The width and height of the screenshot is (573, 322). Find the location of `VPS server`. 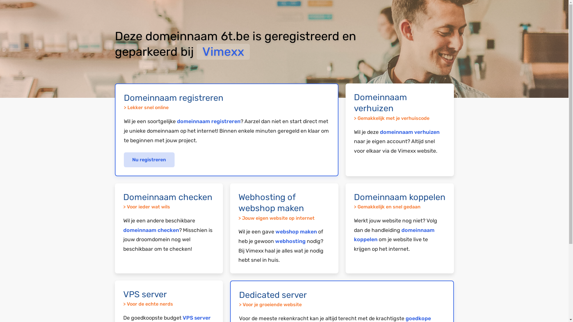

VPS server is located at coordinates (197, 318).